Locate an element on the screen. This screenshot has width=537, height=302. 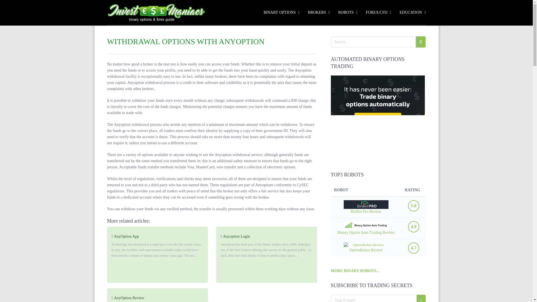
Binary Options Trading is located at coordinates (281, 13).